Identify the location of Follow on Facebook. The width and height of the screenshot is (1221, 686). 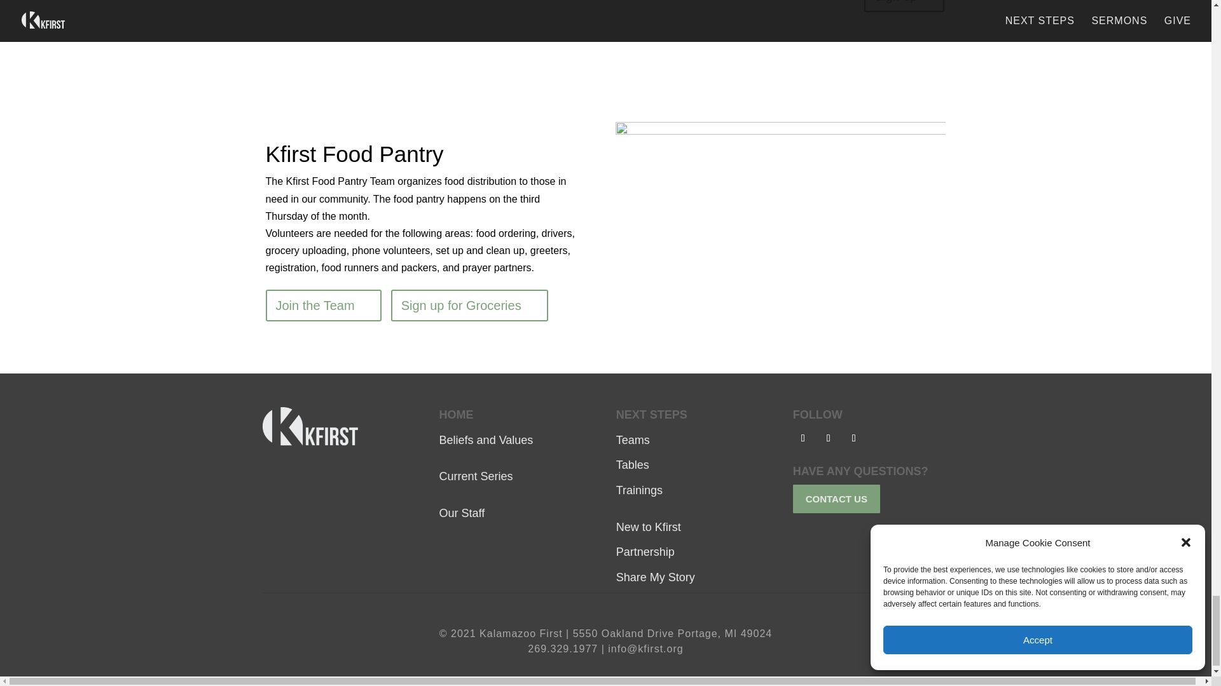
(803, 438).